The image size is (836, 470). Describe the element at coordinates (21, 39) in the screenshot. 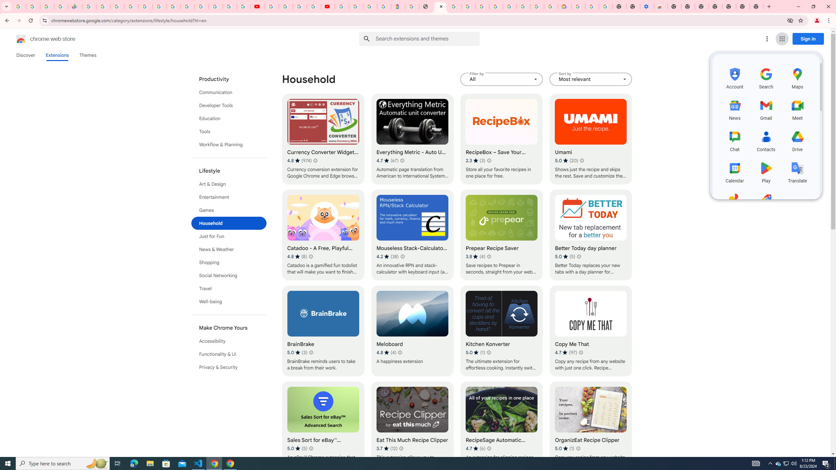

I see `Chrome Web Store logo` at that location.